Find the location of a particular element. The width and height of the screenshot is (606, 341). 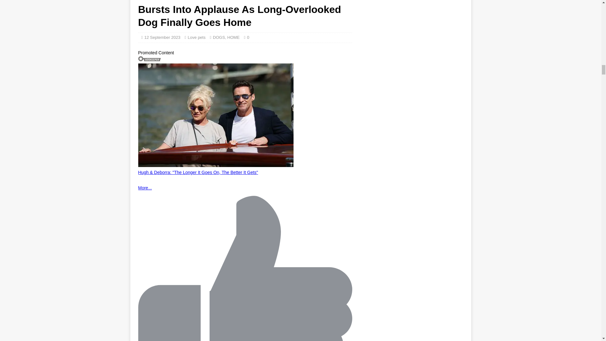

Love pets is located at coordinates (196, 37).